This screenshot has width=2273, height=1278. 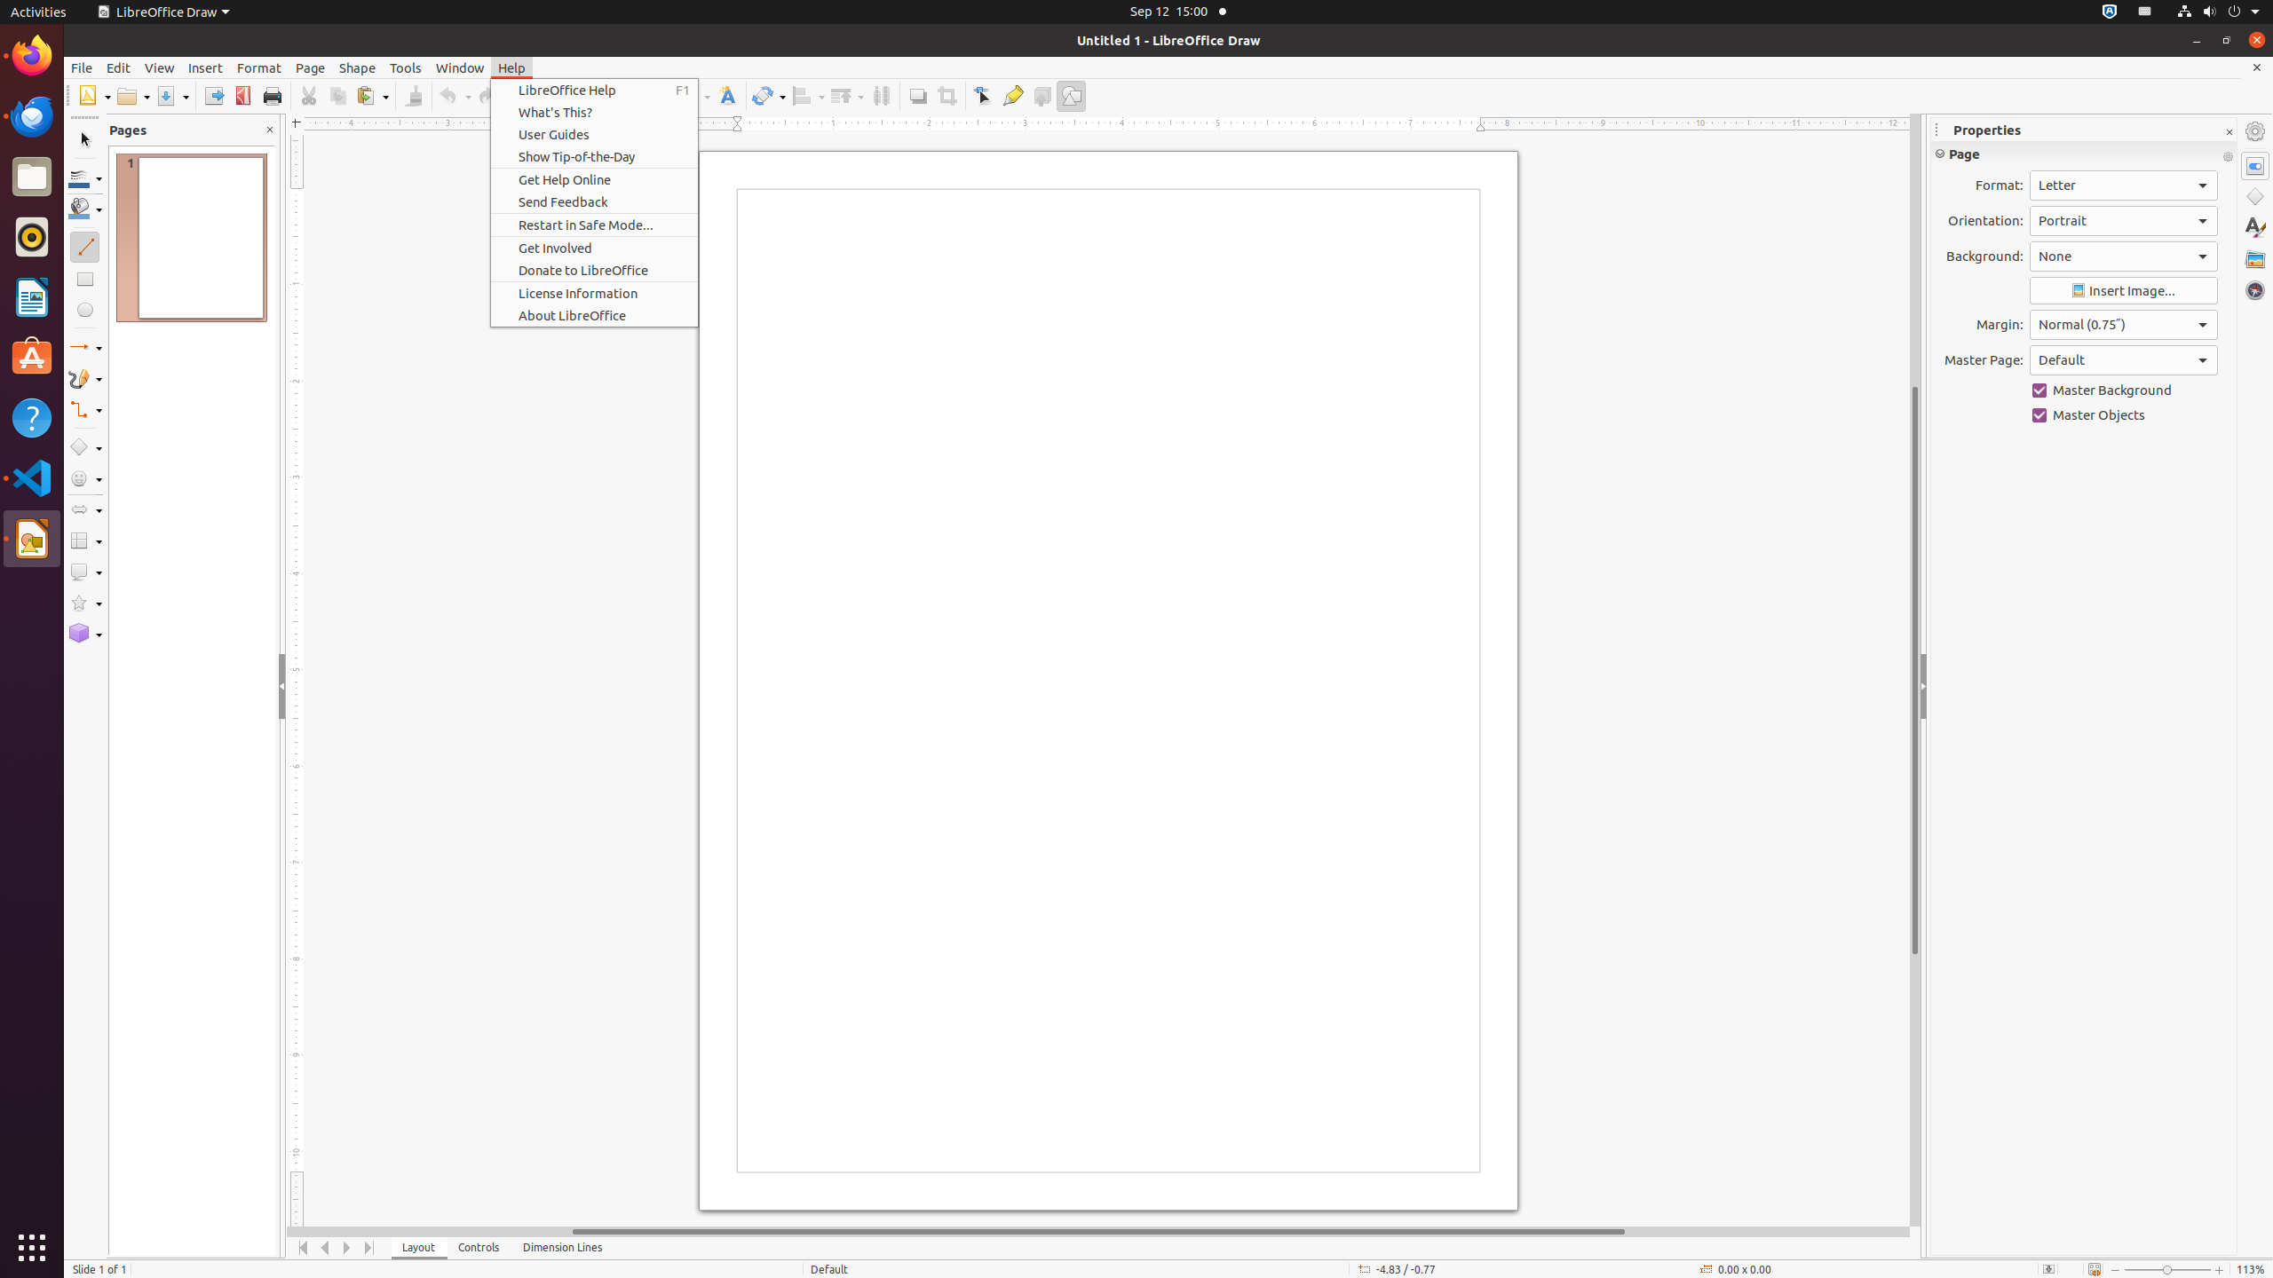 I want to click on Move To Home, so click(x=304, y=1248).